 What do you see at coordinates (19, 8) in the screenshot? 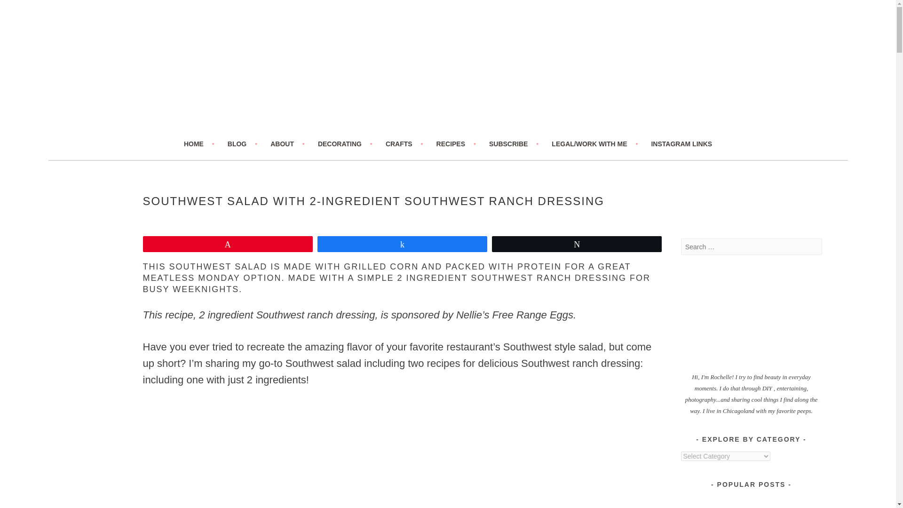
I see `Search` at bounding box center [19, 8].